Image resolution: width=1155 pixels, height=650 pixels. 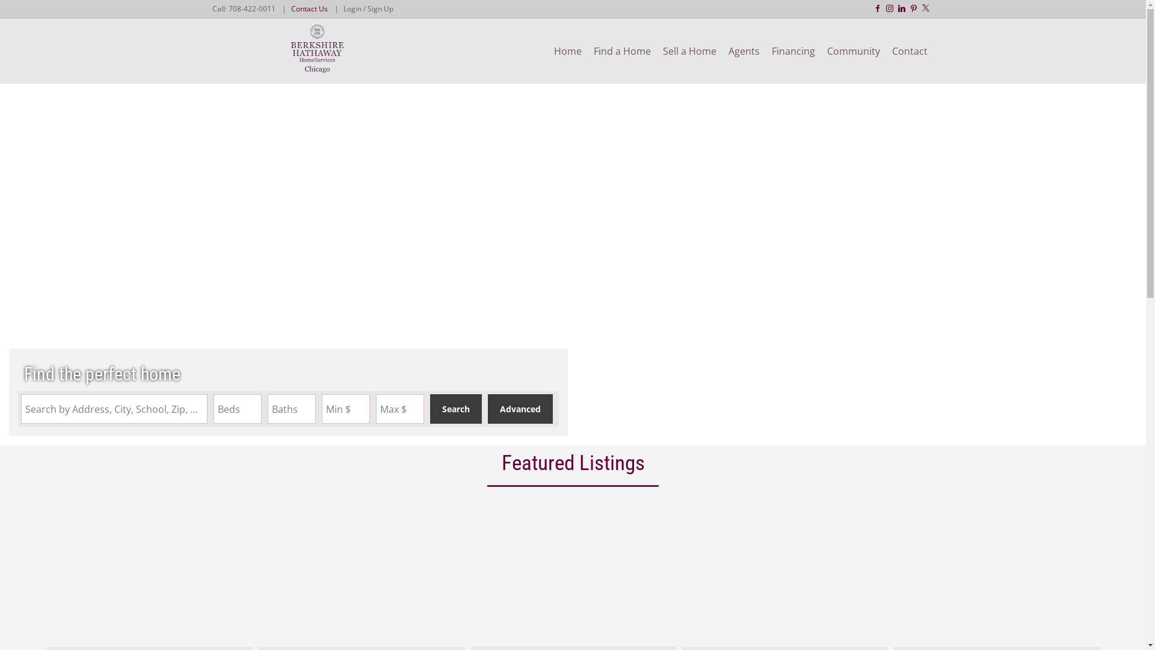 I want to click on Contact Us, so click(x=309, y=8).